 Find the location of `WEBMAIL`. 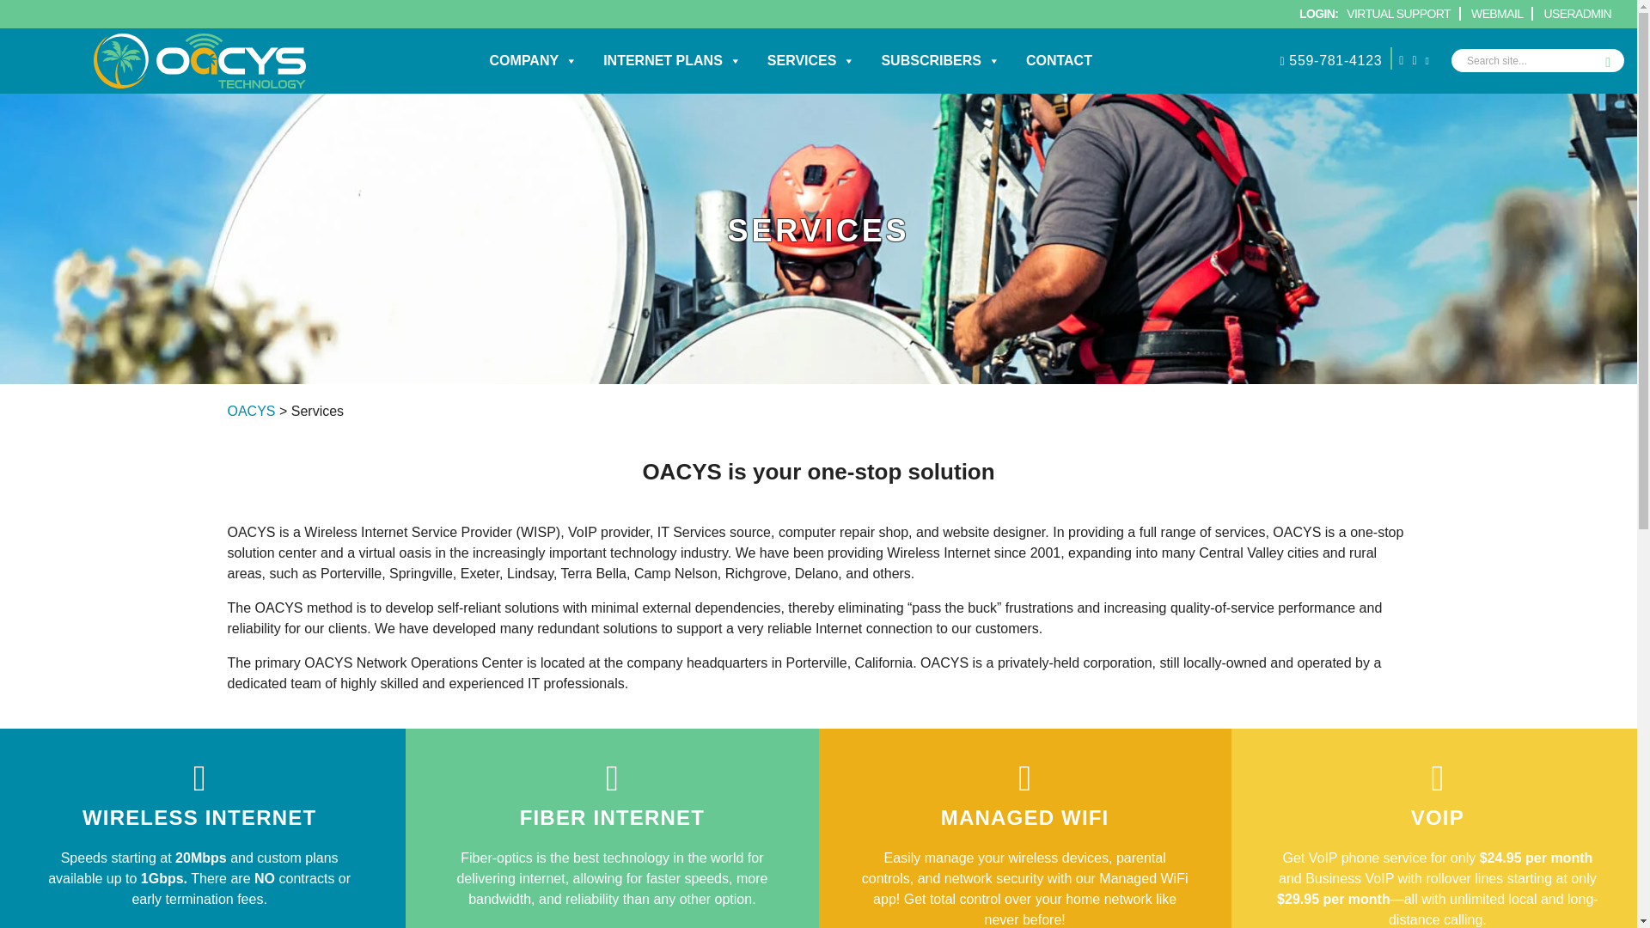

WEBMAIL is located at coordinates (1497, 13).